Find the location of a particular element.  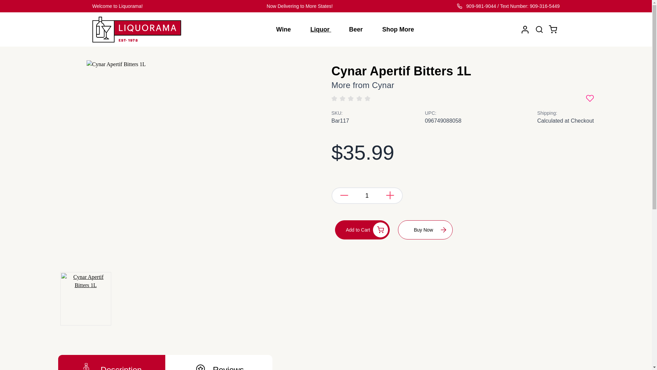

1 is located at coordinates (367, 195).